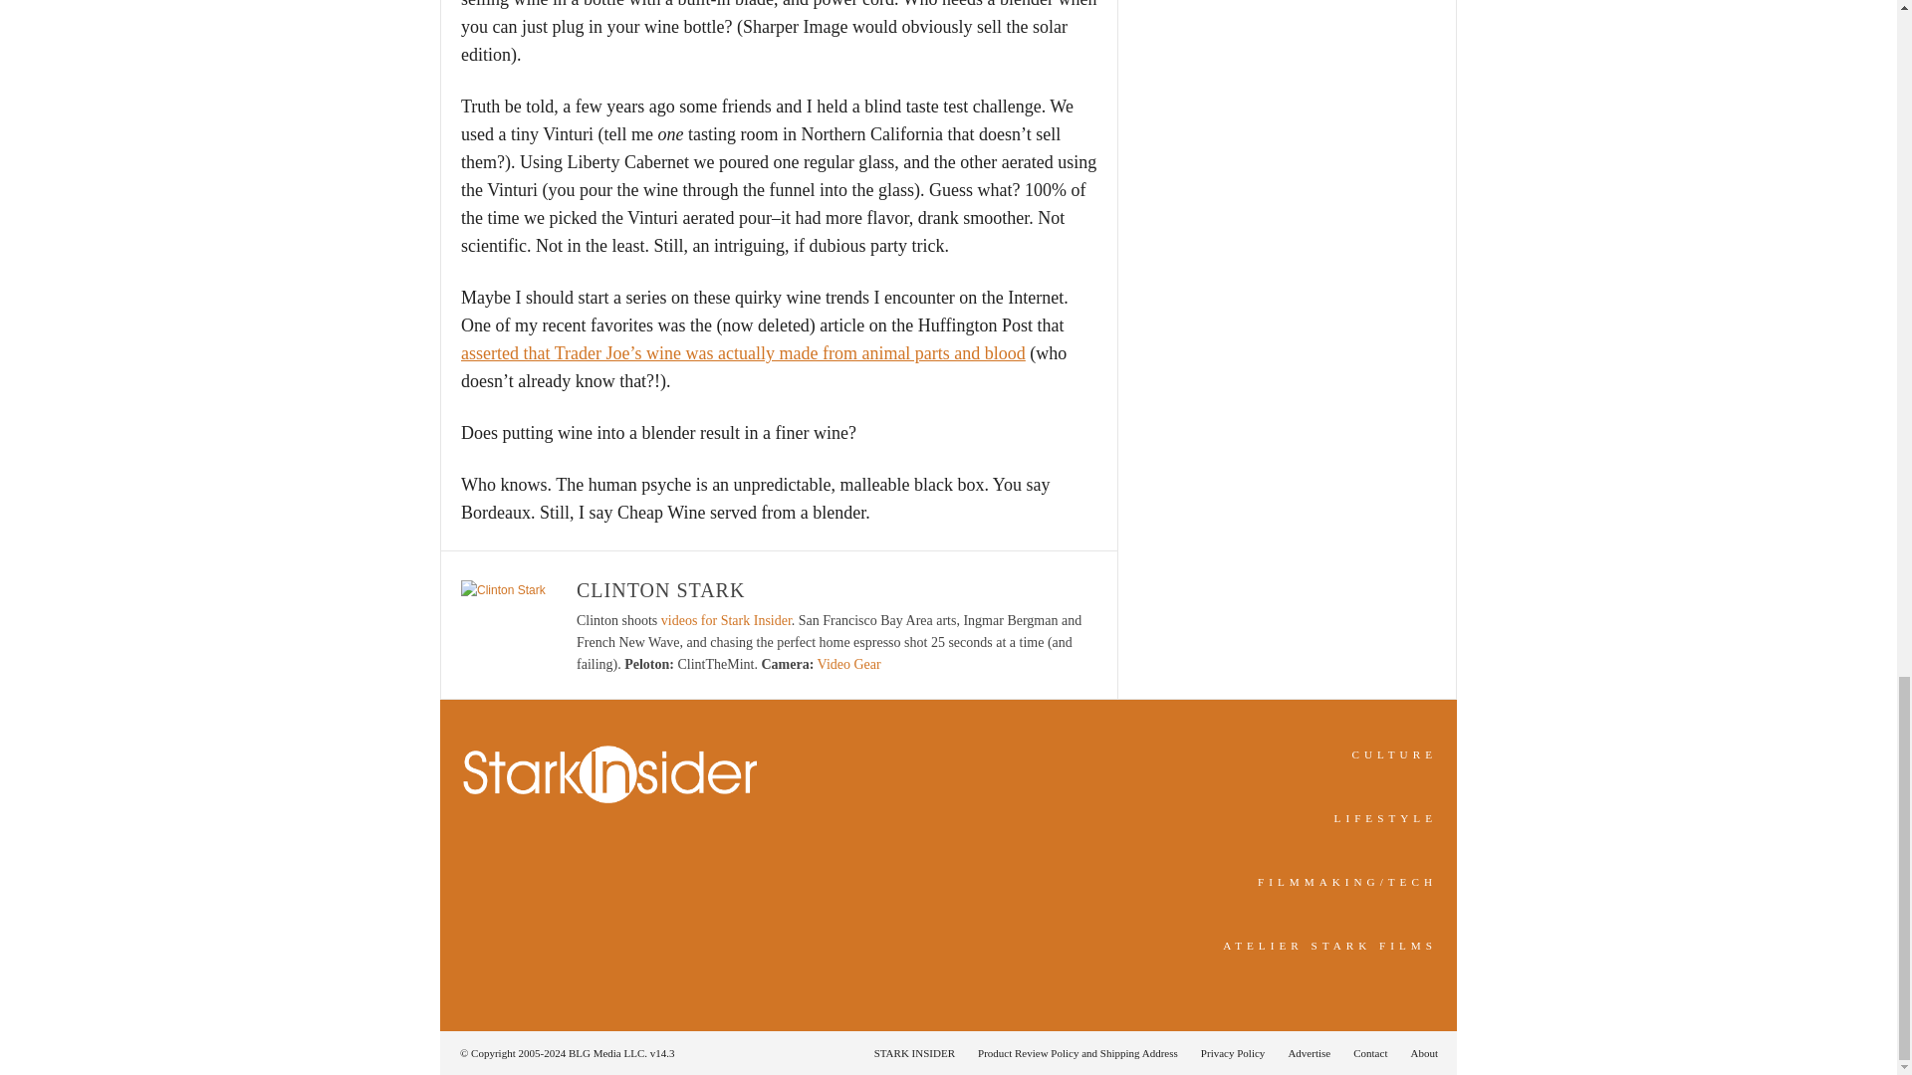 This screenshot has width=1912, height=1075. What do you see at coordinates (726, 619) in the screenshot?
I see `videos for Stark Insider` at bounding box center [726, 619].